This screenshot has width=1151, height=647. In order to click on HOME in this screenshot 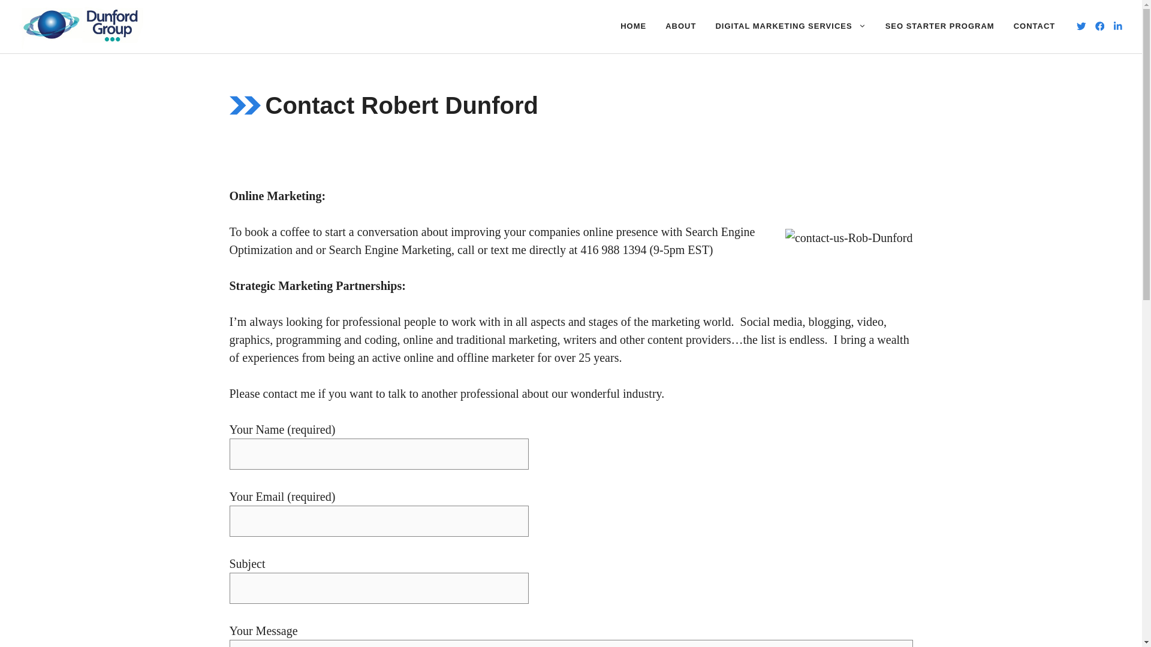, I will do `click(633, 26)`.